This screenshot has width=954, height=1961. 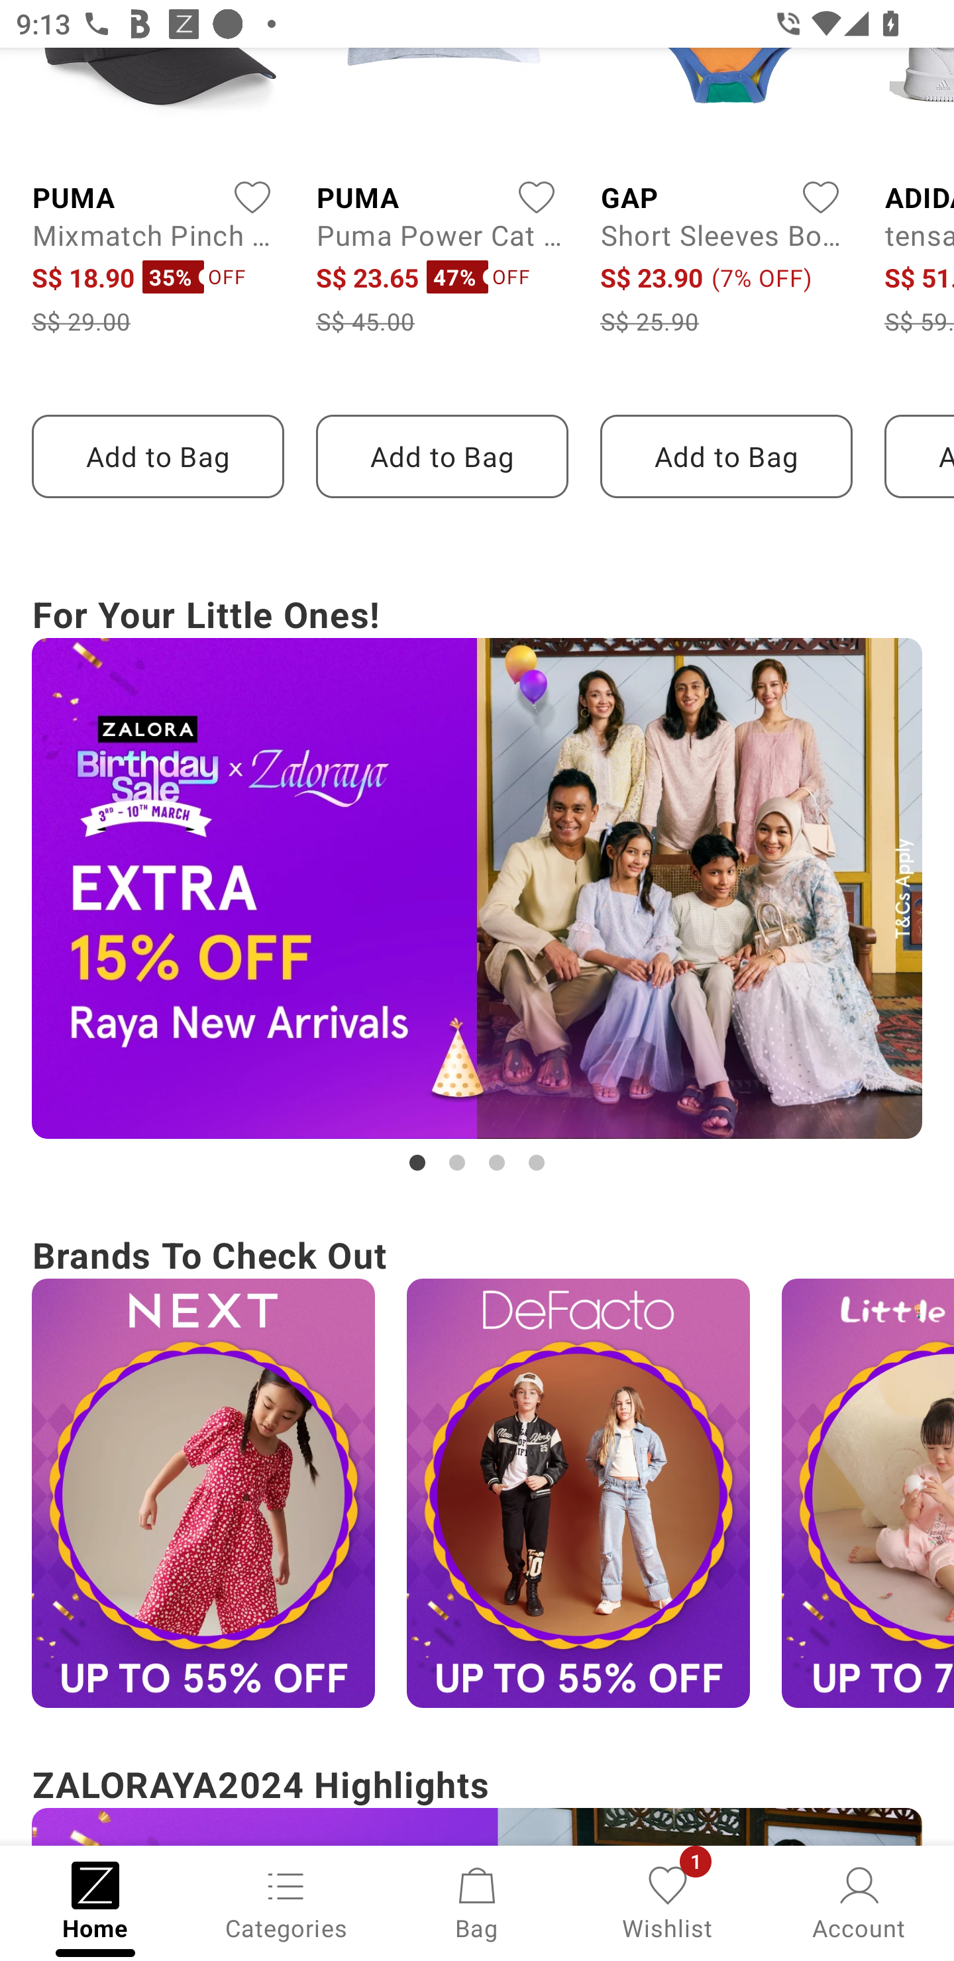 I want to click on Account, so click(x=859, y=1901).